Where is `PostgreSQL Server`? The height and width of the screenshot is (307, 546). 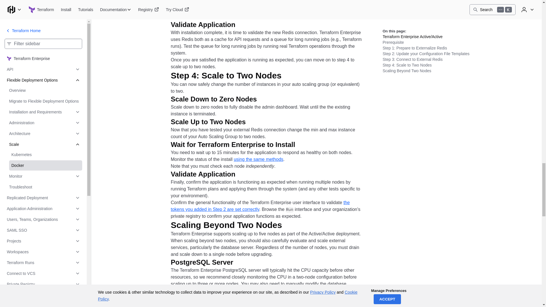
PostgreSQL Server is located at coordinates (206, 262).